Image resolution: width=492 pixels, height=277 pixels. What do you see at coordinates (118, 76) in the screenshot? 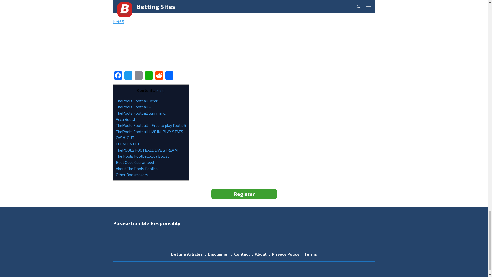
I see `Facebook` at bounding box center [118, 76].